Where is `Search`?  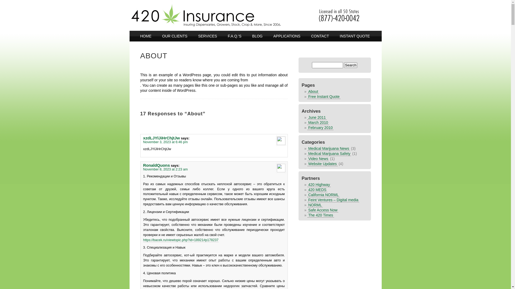 Search is located at coordinates (351, 65).